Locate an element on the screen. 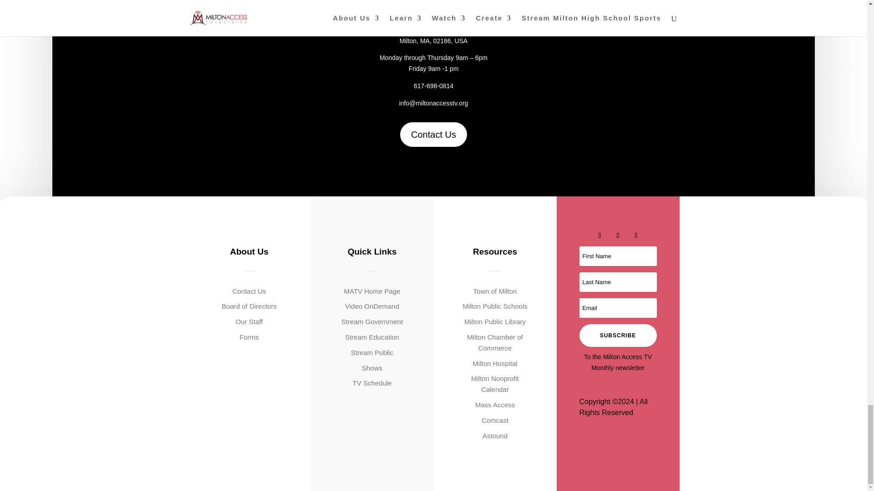  Follow on Facebook is located at coordinates (600, 235).